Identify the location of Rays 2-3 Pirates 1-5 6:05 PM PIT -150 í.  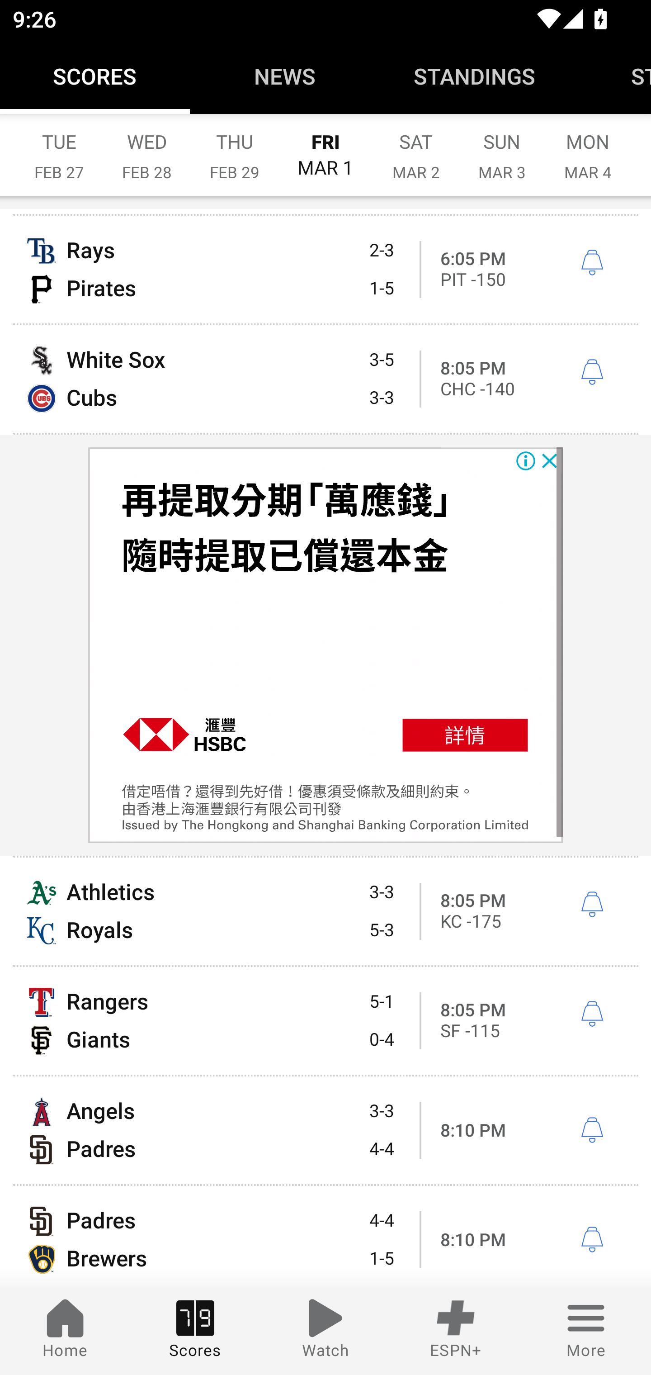
(325, 270).